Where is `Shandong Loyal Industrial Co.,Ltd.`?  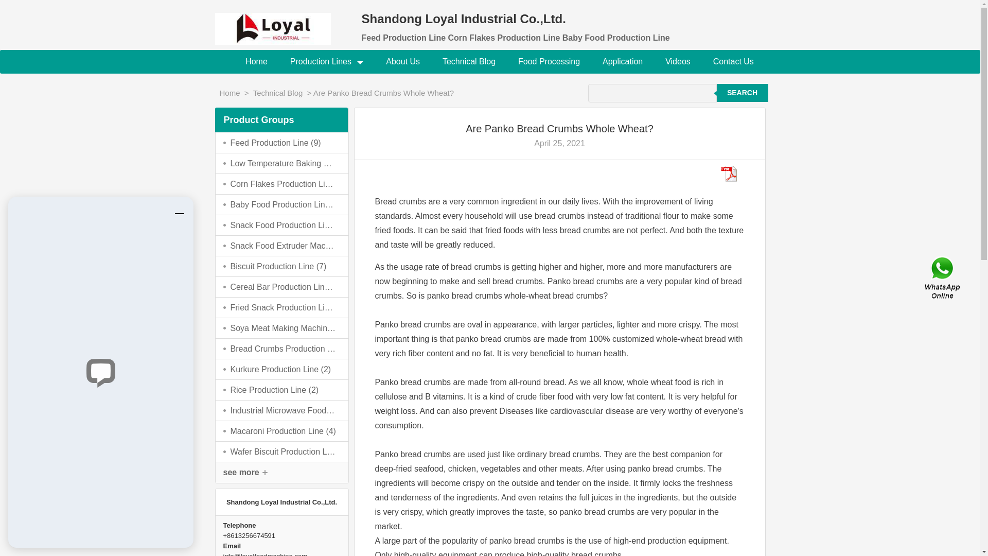
Shandong Loyal Industrial Co.,Ltd. is located at coordinates (281, 23).